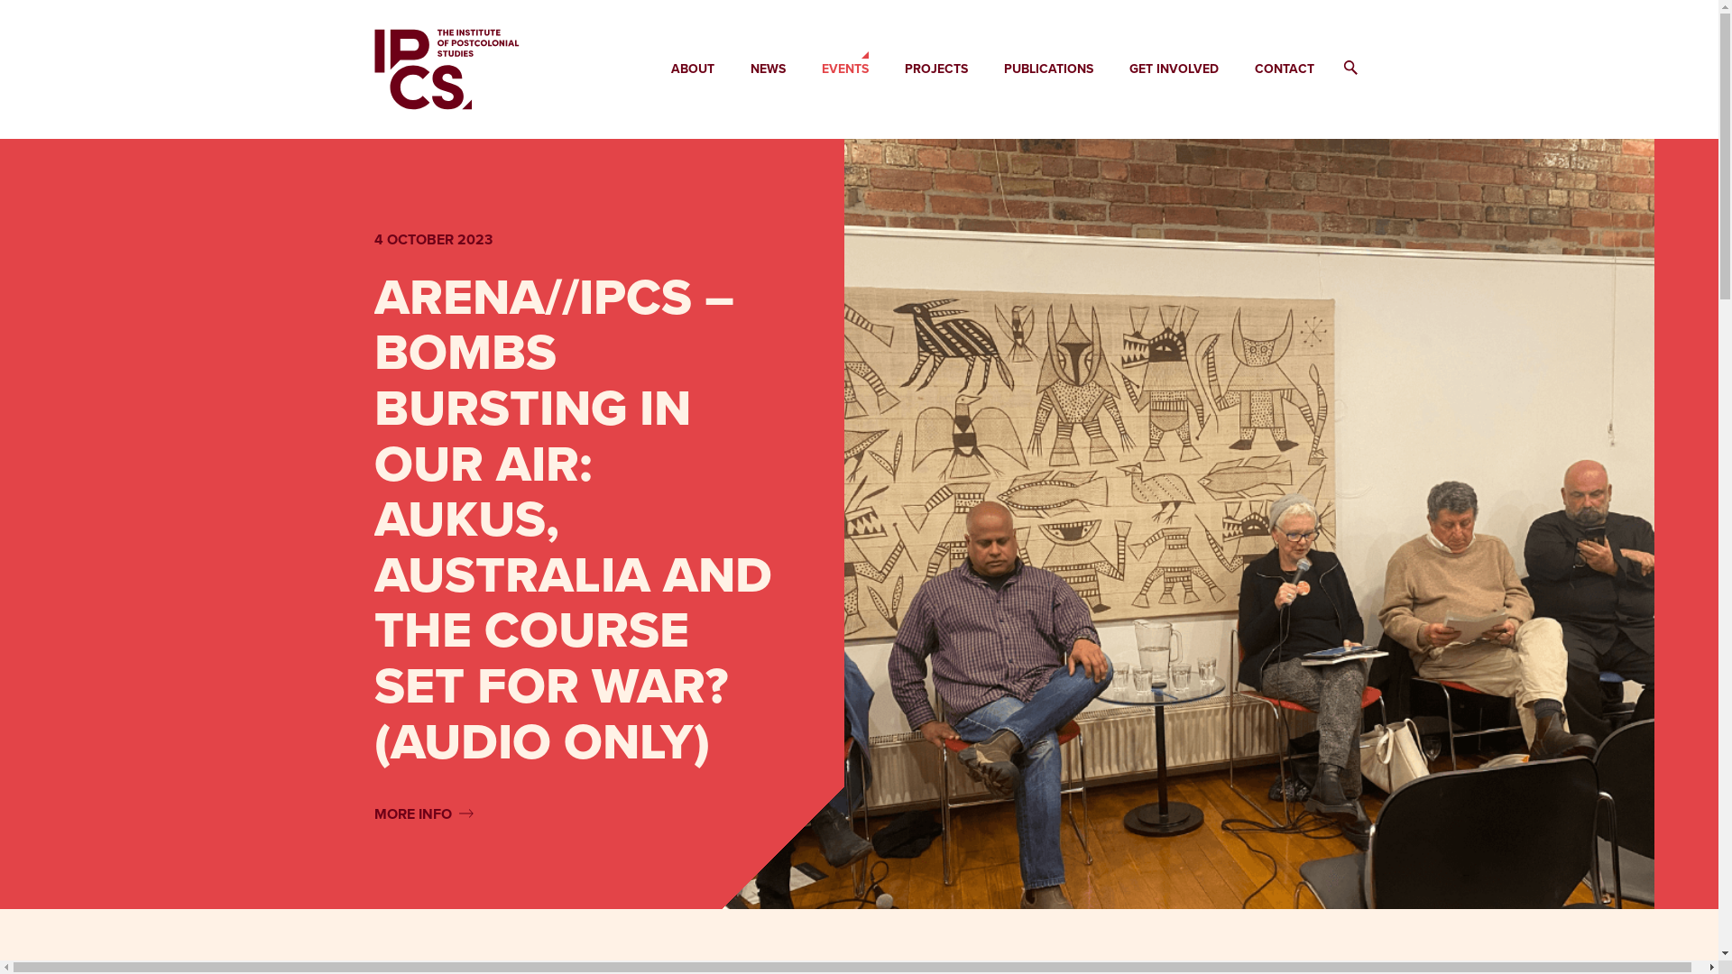 This screenshot has width=1732, height=974. I want to click on GET INVOLVED, so click(1175, 69).